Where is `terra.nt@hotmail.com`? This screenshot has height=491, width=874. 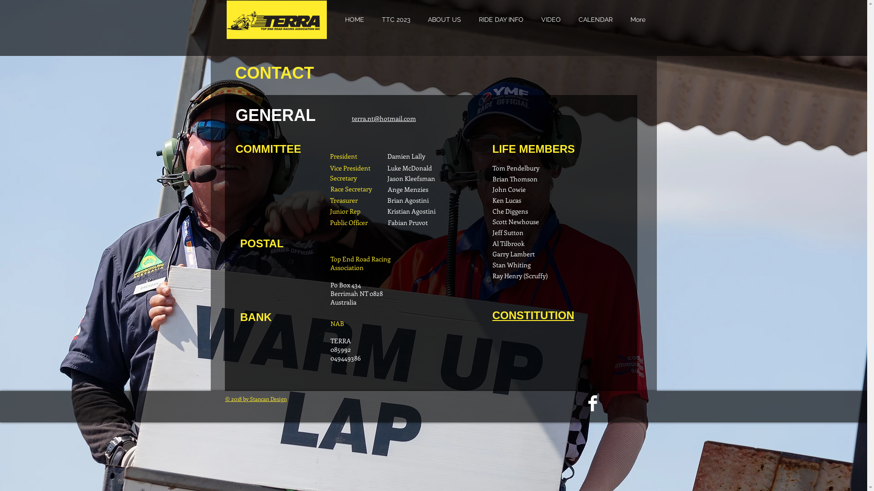
terra.nt@hotmail.com is located at coordinates (383, 118).